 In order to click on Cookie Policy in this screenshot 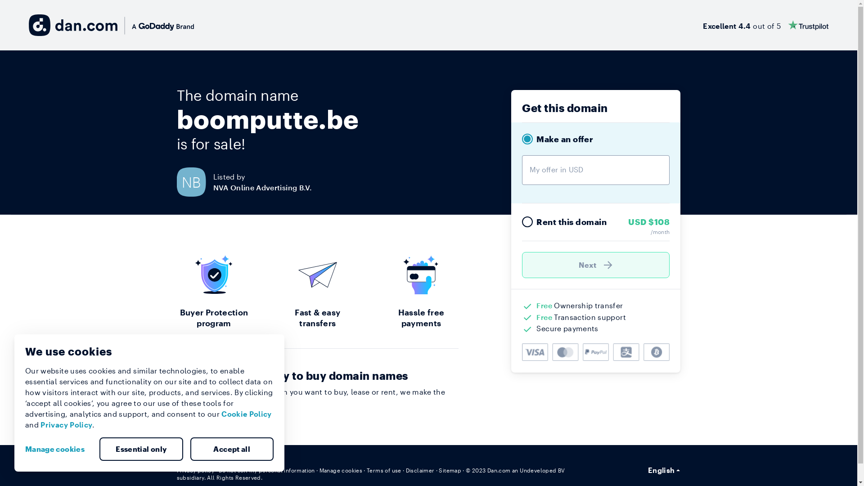, I will do `click(247, 414)`.